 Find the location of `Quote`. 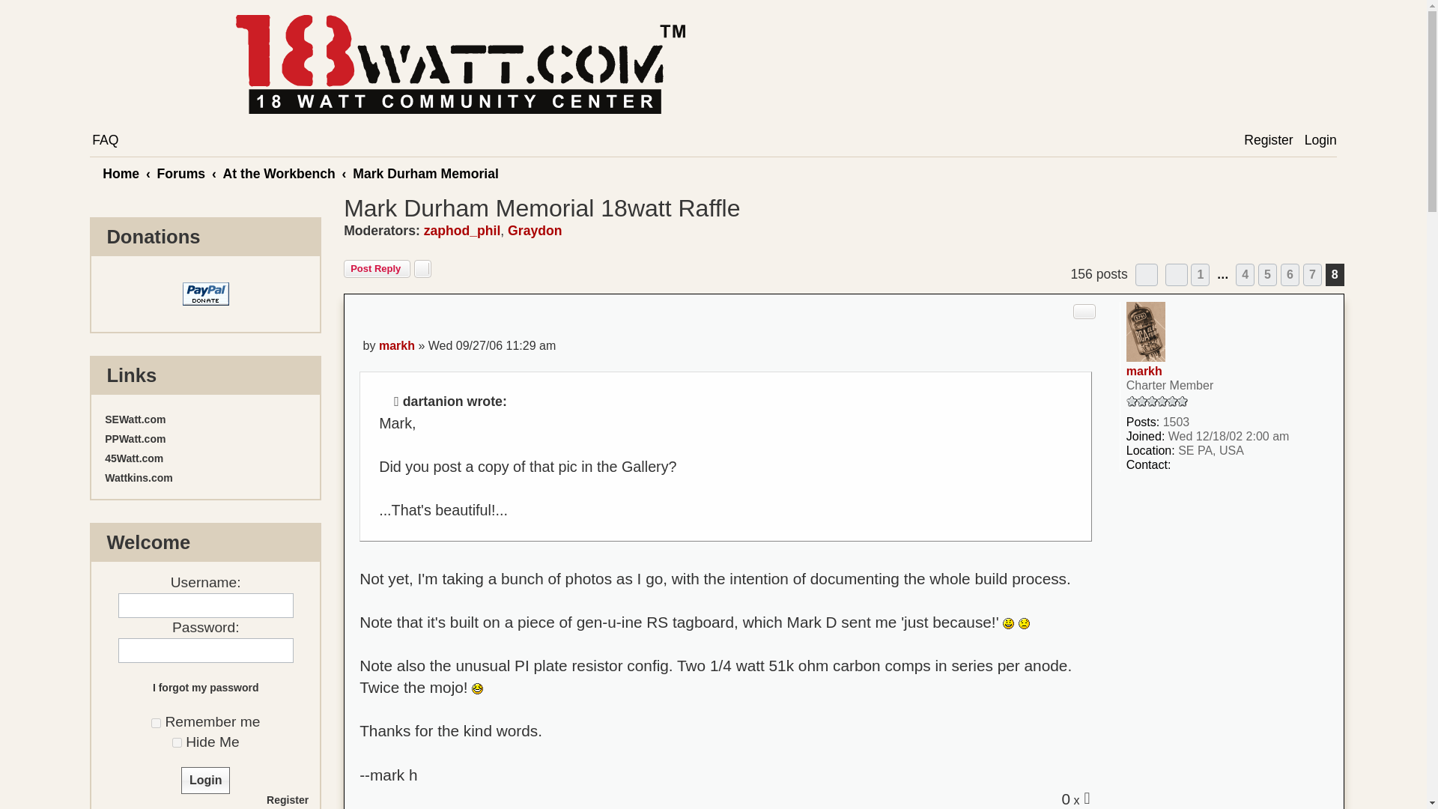

Quote is located at coordinates (1084, 312).